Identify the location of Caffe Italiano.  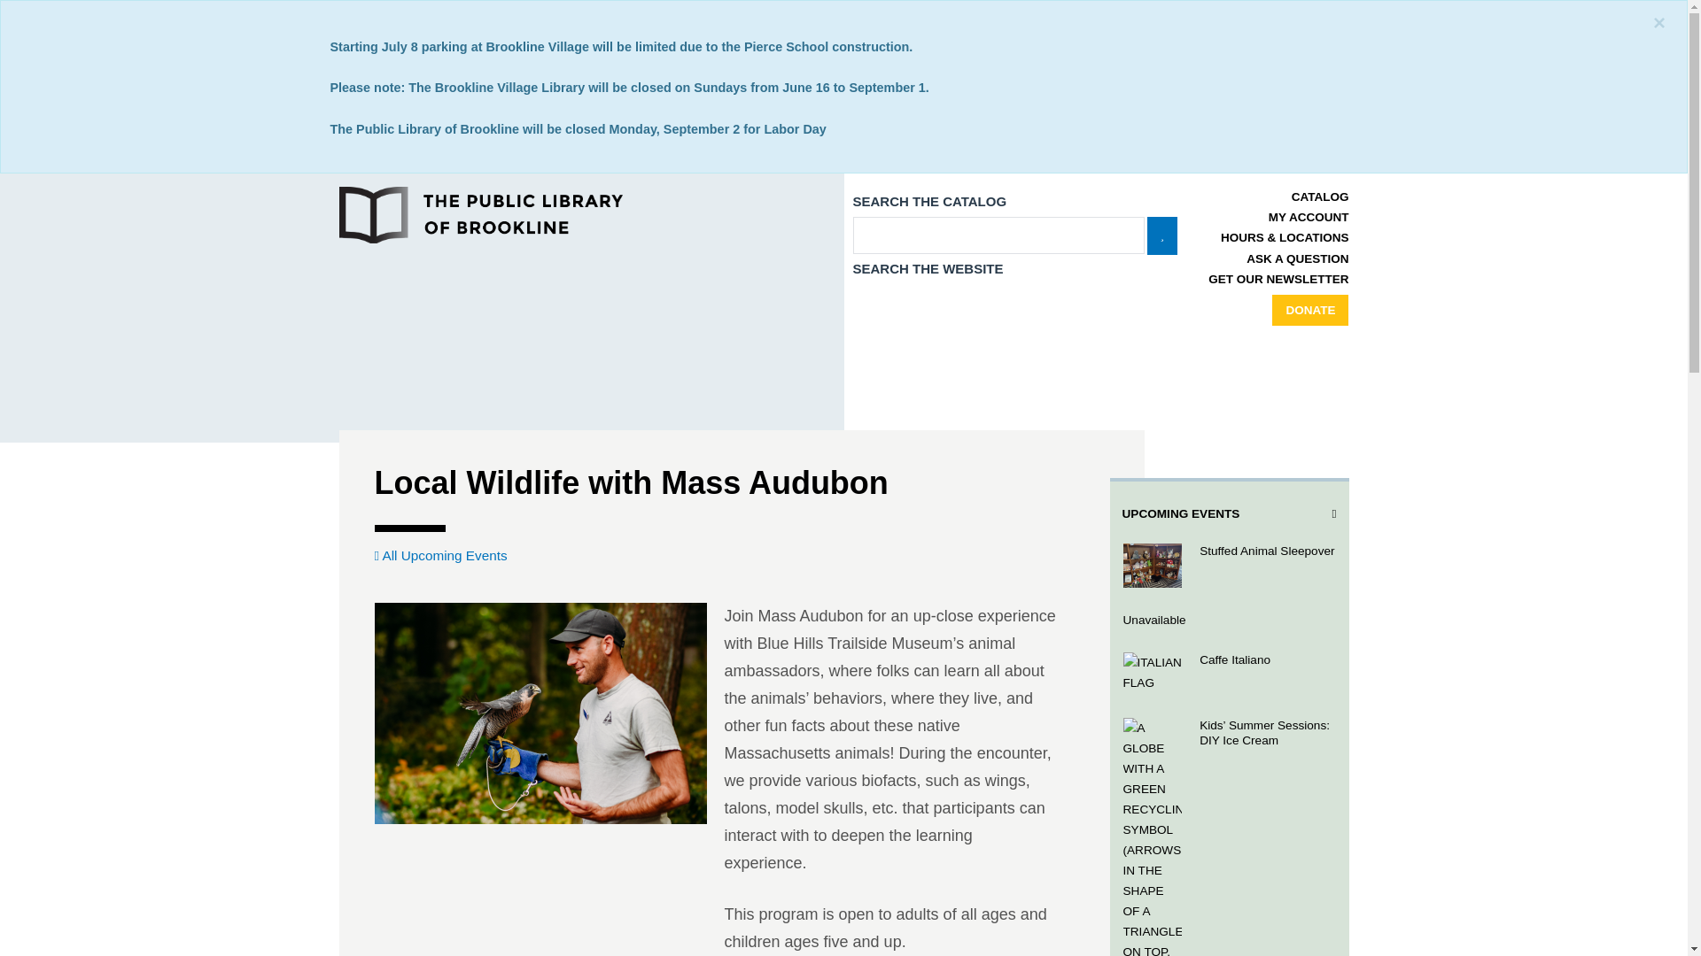
(1228, 673).